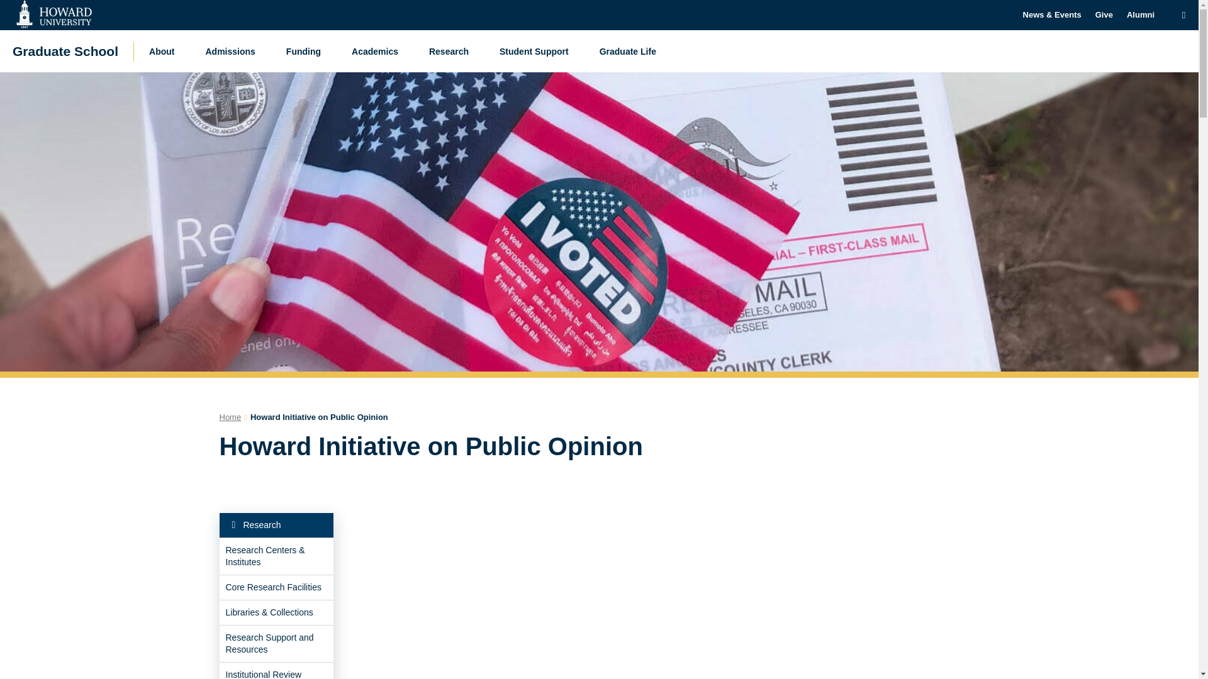 The width and height of the screenshot is (1208, 679). Describe the element at coordinates (165, 51) in the screenshot. I see `About` at that location.